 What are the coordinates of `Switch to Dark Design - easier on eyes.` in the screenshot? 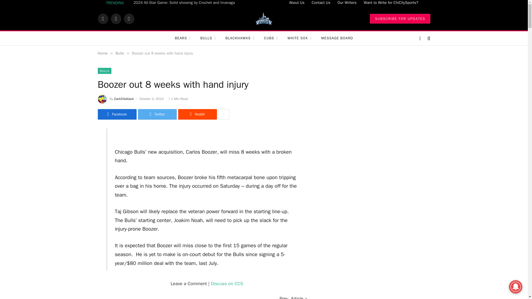 It's located at (420, 38).